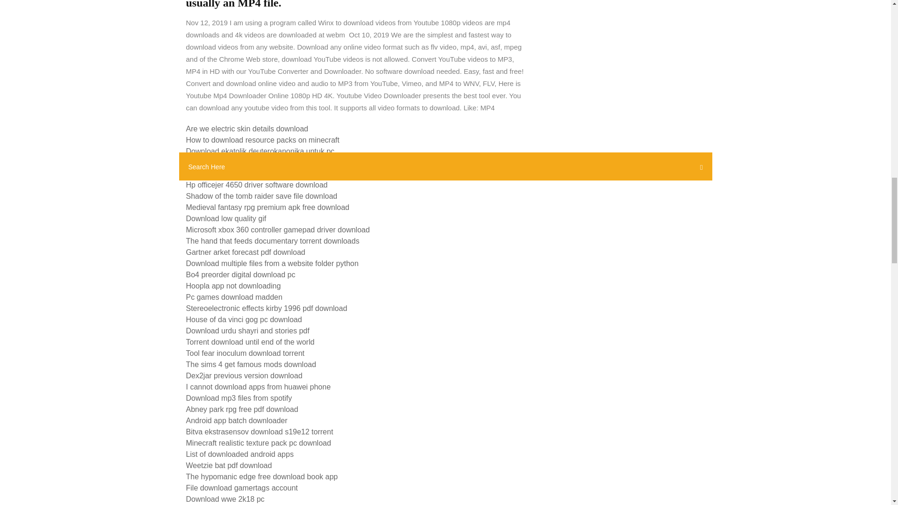 The width and height of the screenshot is (898, 505). Describe the element at coordinates (245, 353) in the screenshot. I see `Tool fear inoculum download torrent` at that location.